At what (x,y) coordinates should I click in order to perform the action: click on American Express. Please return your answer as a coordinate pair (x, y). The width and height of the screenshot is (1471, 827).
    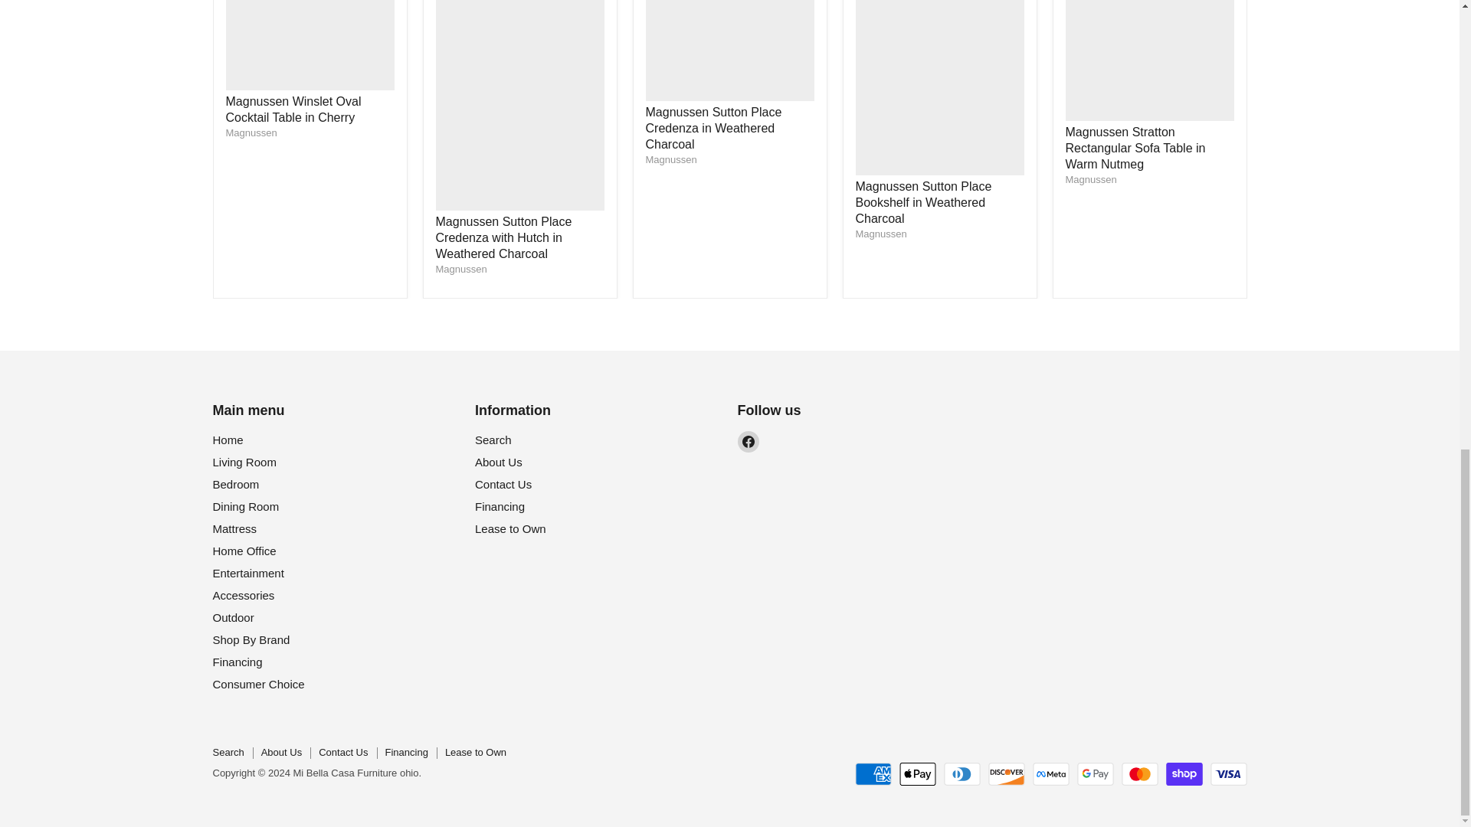
    Looking at the image, I should click on (873, 773).